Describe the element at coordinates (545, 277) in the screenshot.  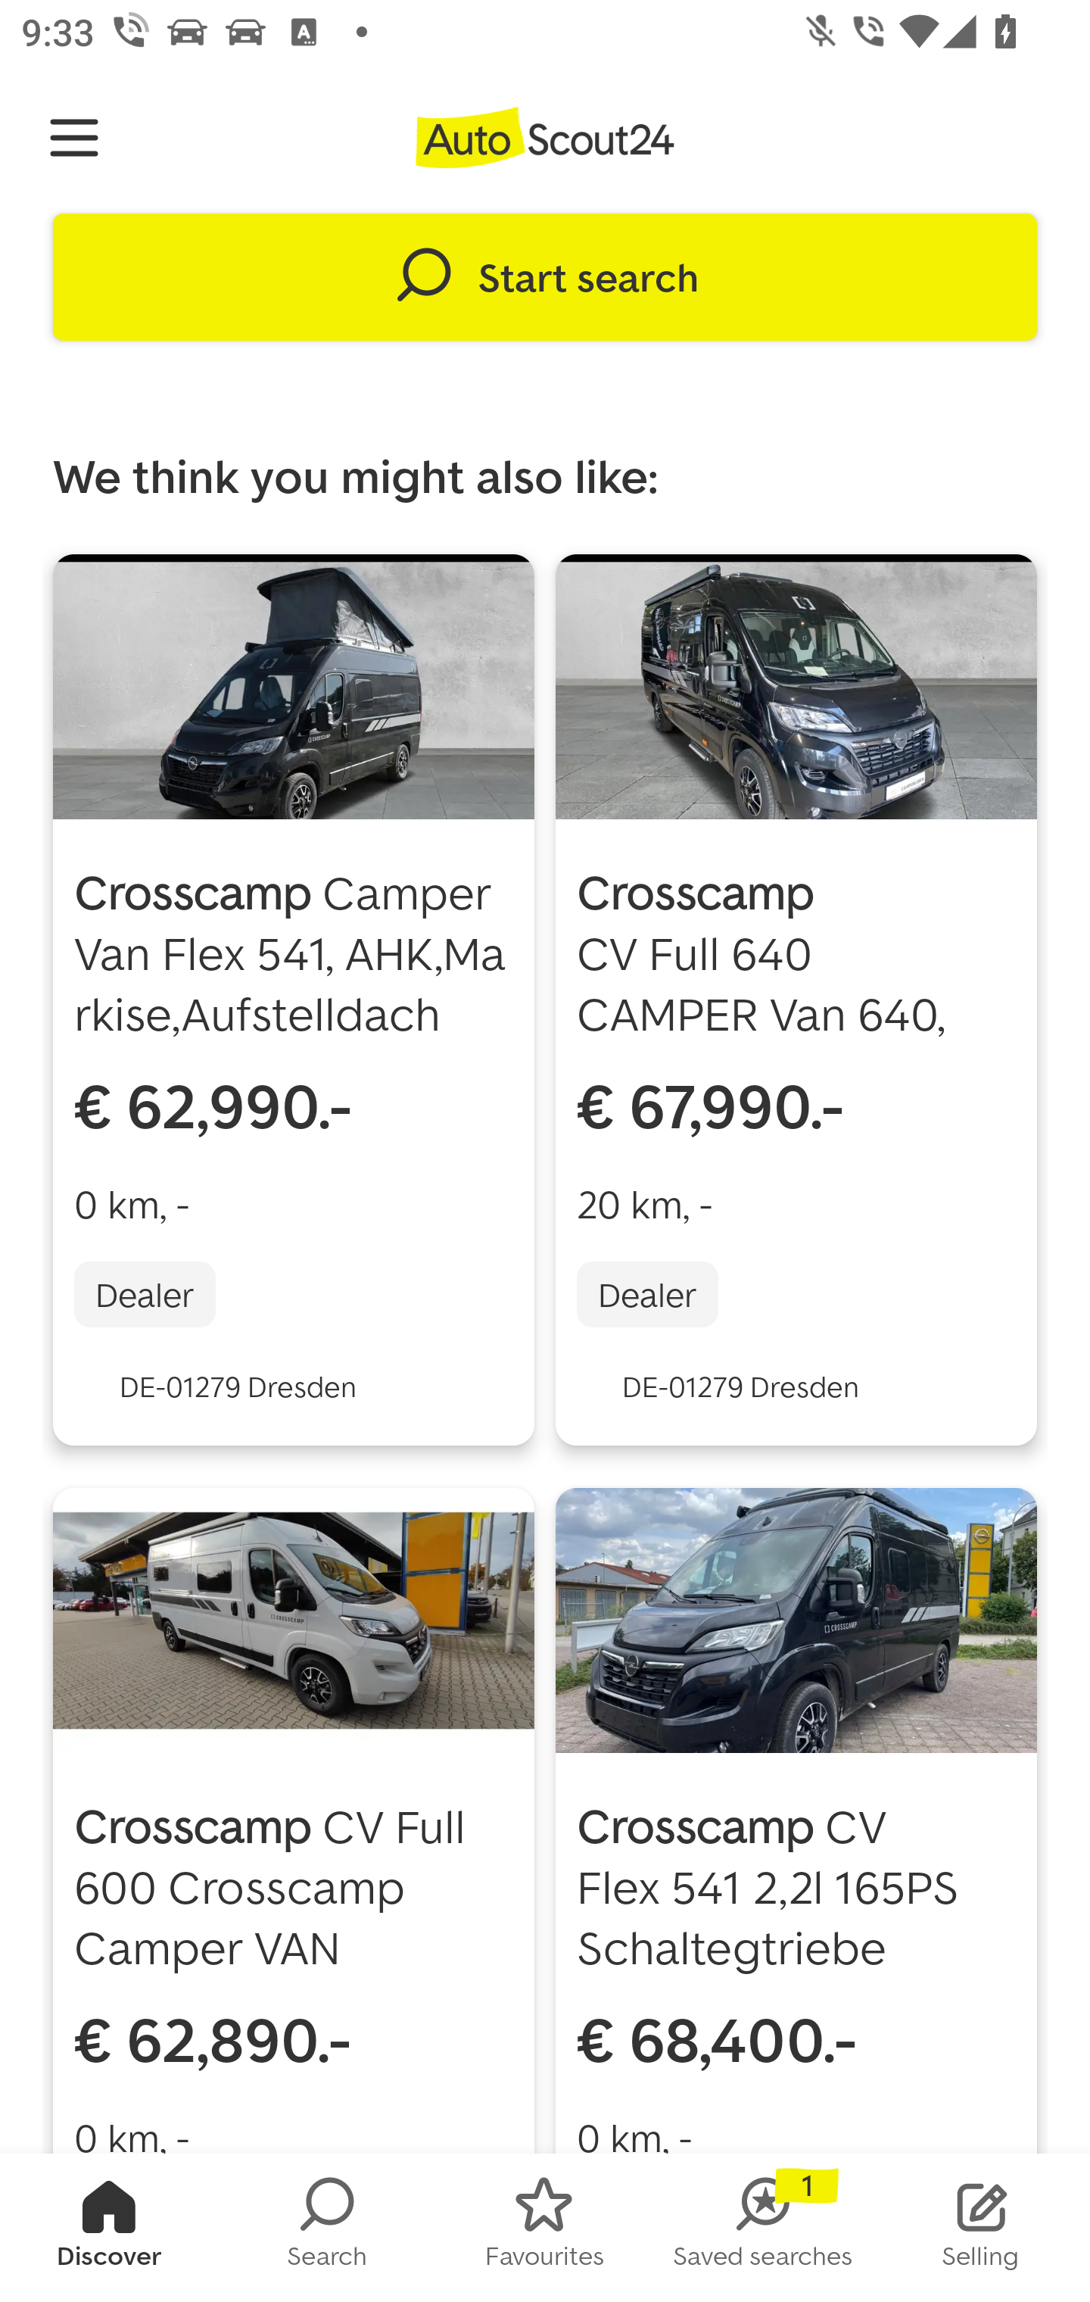
I see `Start search` at that location.